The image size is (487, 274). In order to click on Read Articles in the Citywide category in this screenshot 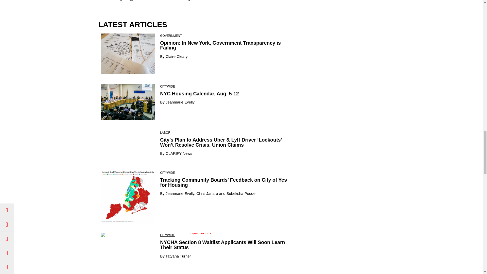, I will do `click(167, 173)`.